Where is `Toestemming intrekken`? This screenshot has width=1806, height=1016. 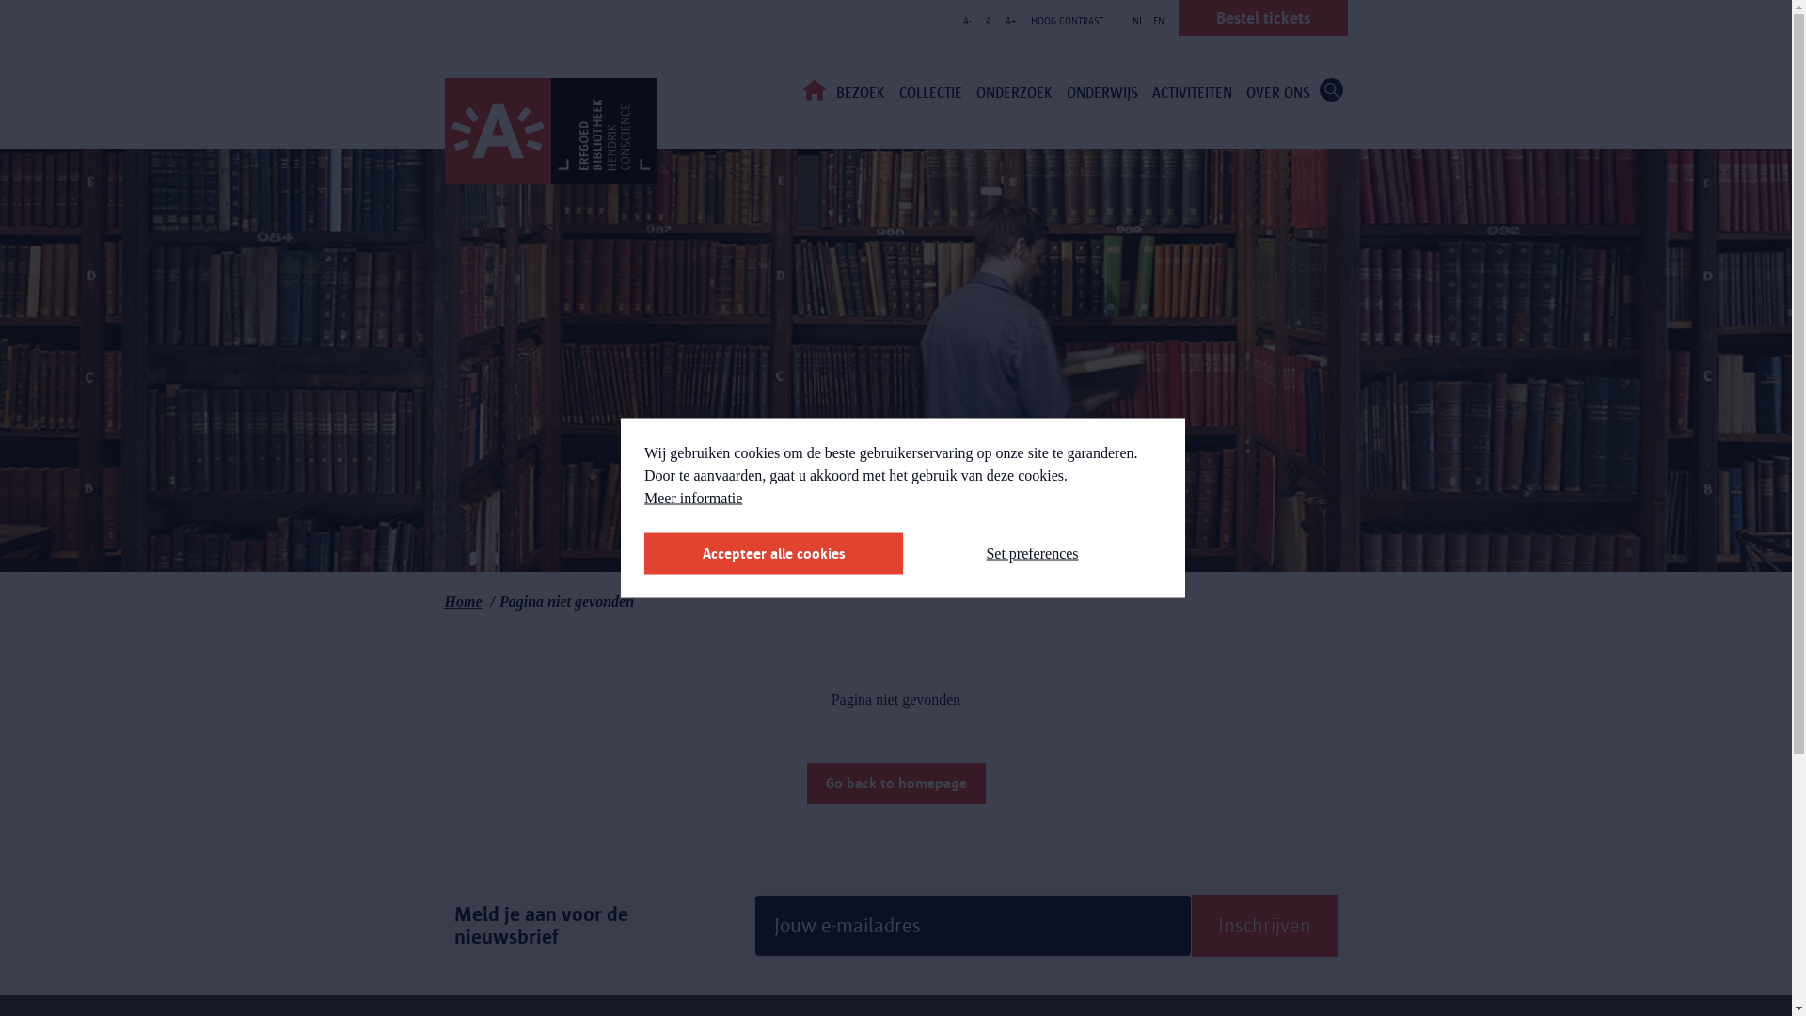 Toestemming intrekken is located at coordinates (663, 561).